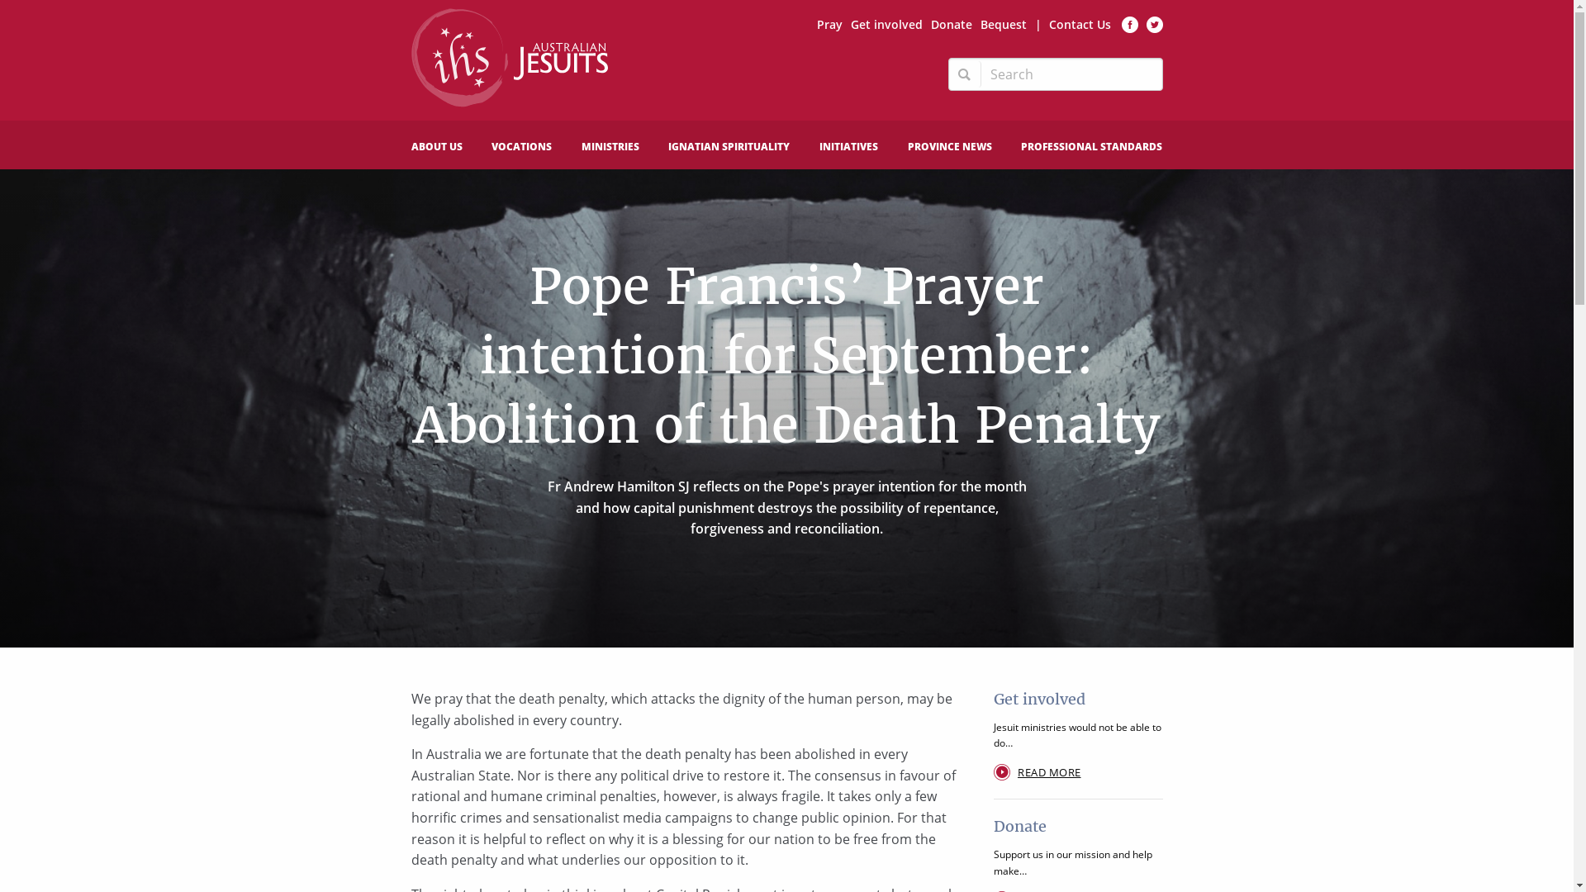 The height and width of the screenshot is (892, 1586). What do you see at coordinates (829, 25) in the screenshot?
I see `Pray` at bounding box center [829, 25].